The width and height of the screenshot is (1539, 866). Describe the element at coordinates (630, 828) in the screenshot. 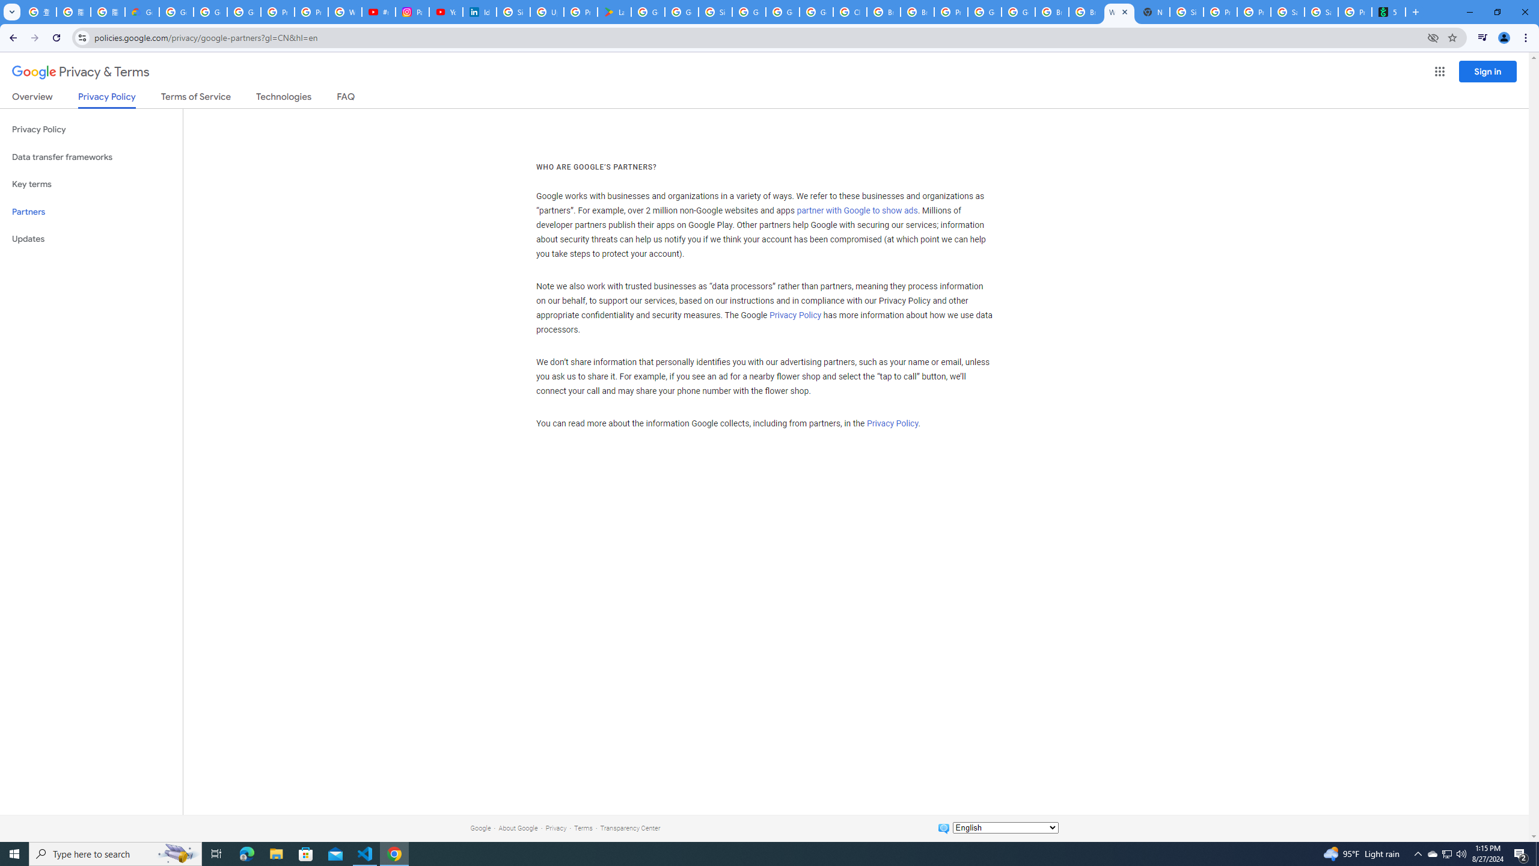

I see `Transparency Center` at that location.